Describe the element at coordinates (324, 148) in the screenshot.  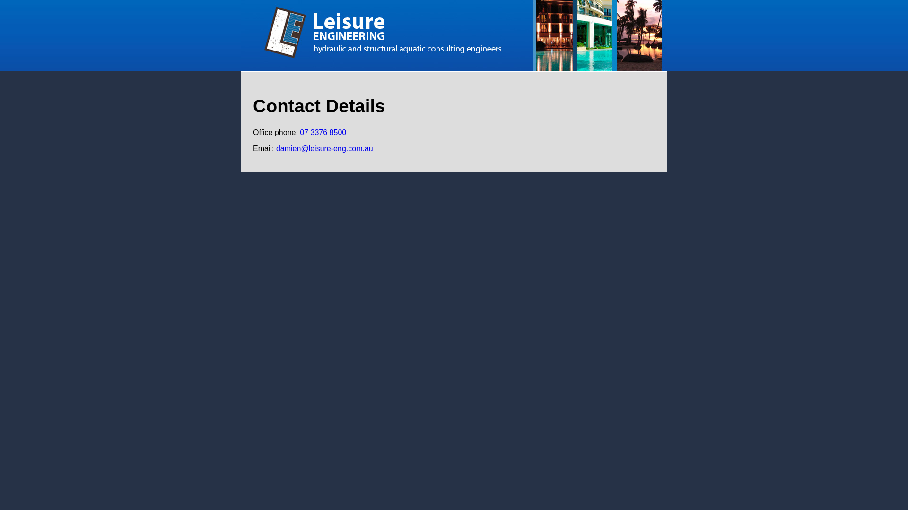
I see `damien@leisure-eng.com.au` at that location.